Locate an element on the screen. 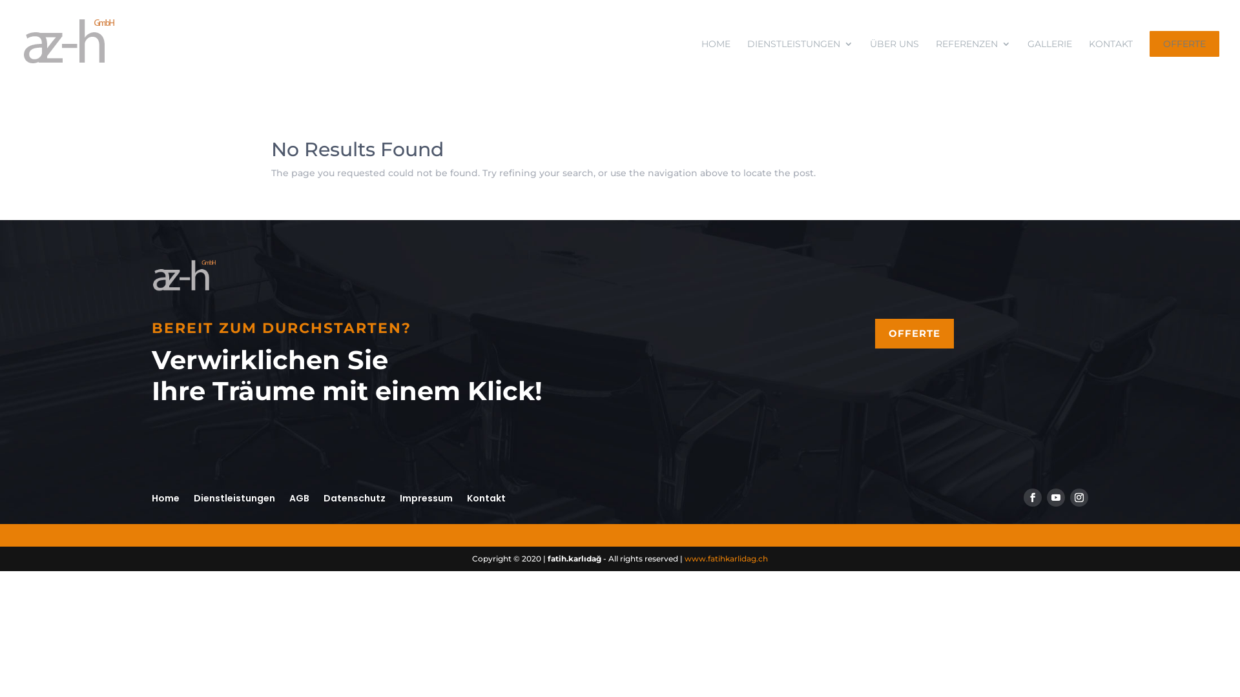 This screenshot has height=697, width=1240. Datenschutz is located at coordinates (355, 496).